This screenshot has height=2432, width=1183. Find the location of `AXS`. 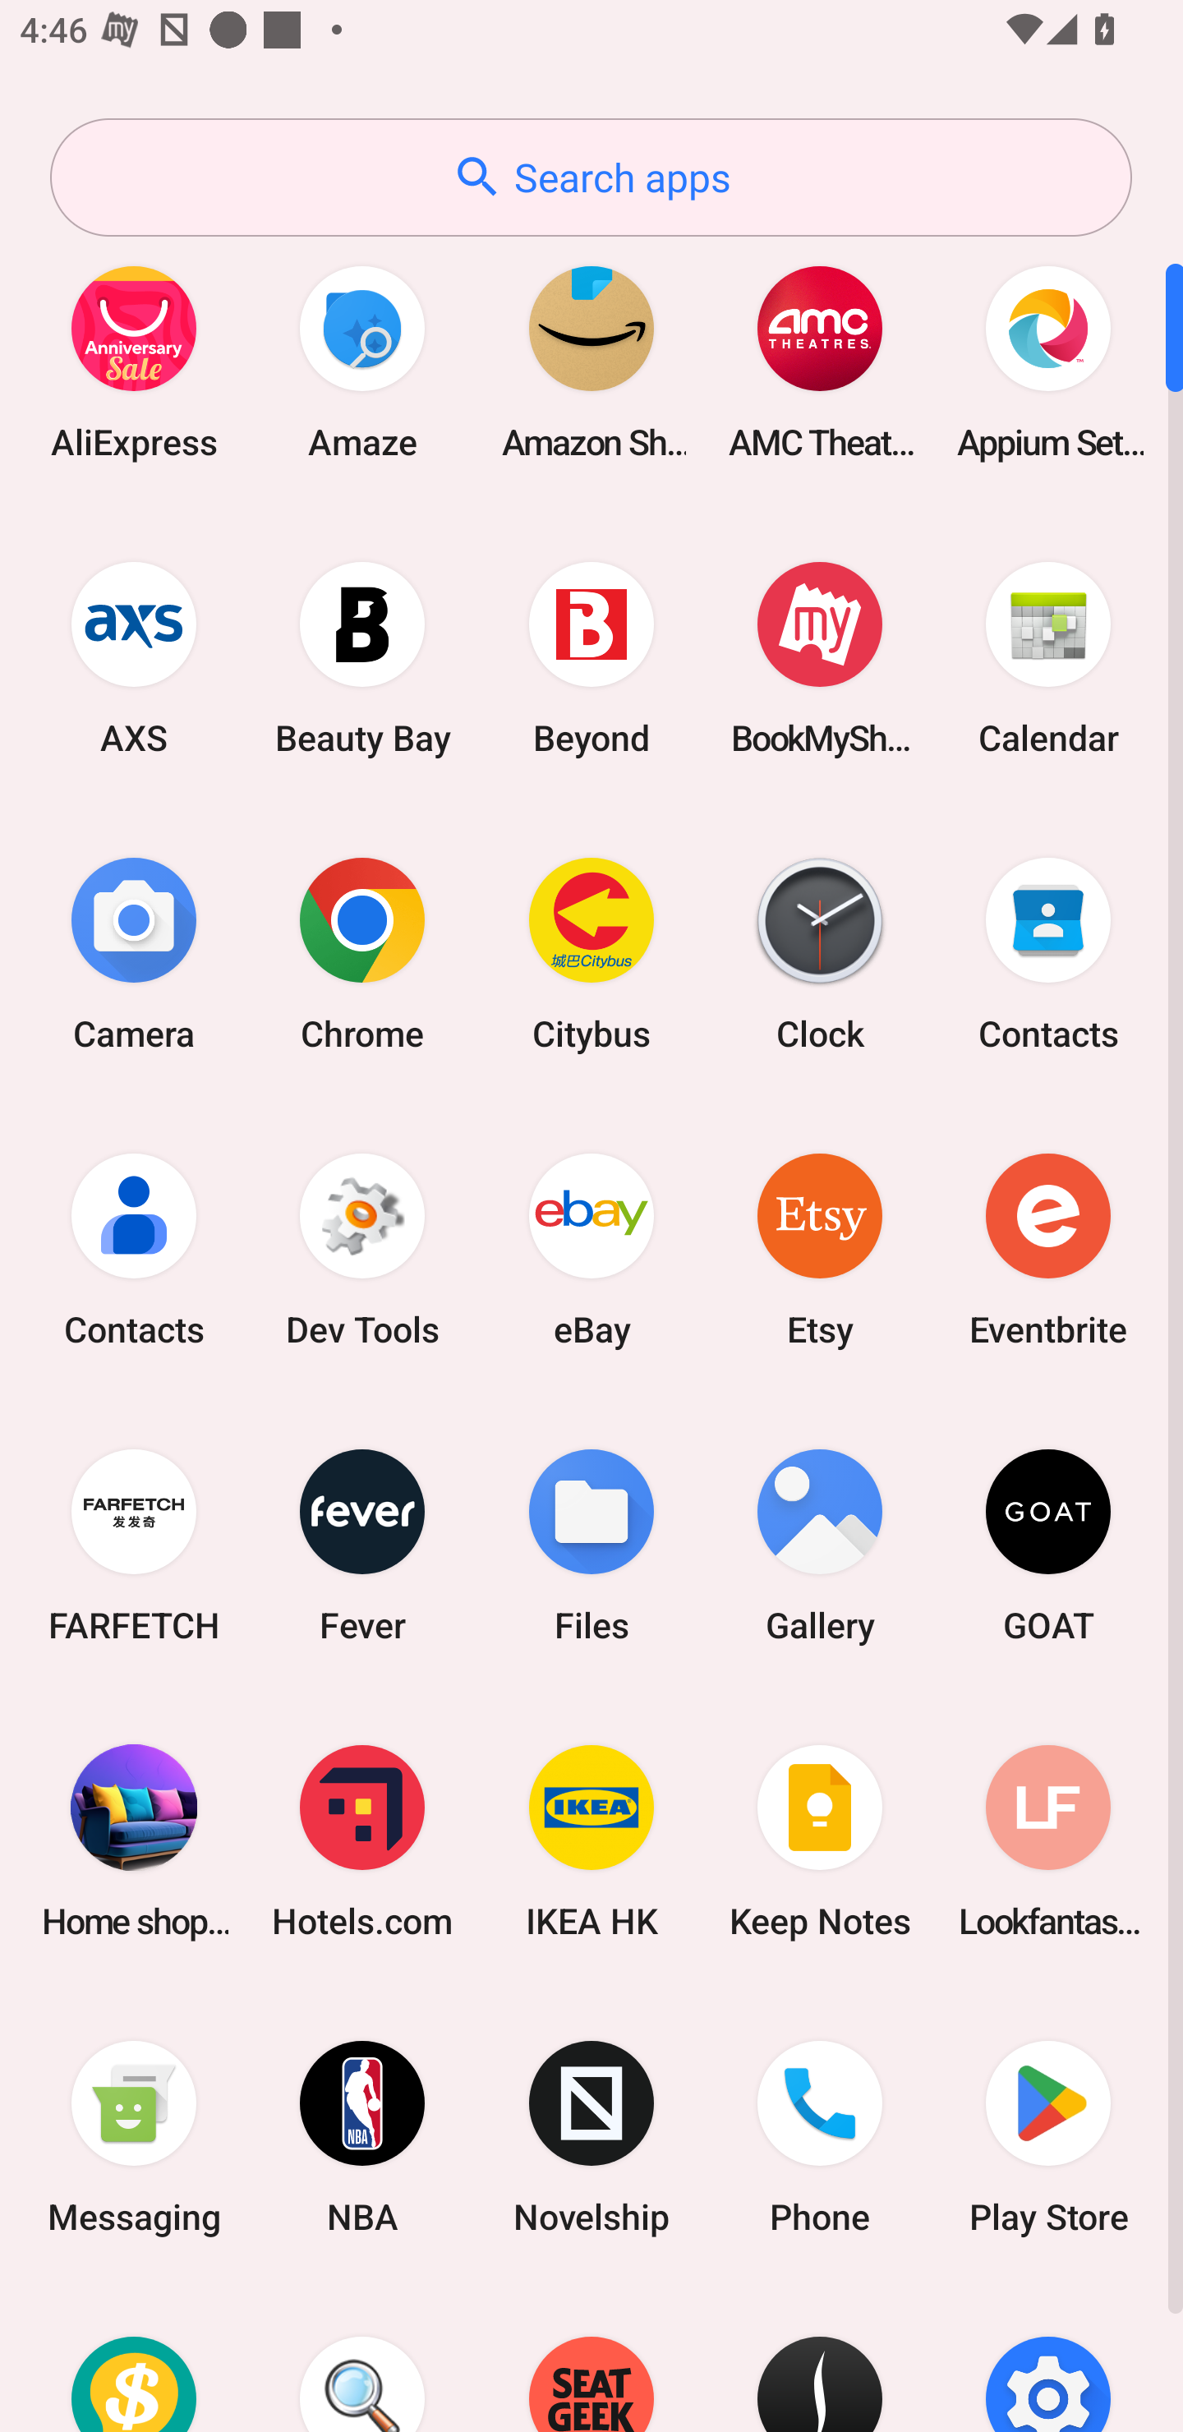

AXS is located at coordinates (134, 657).